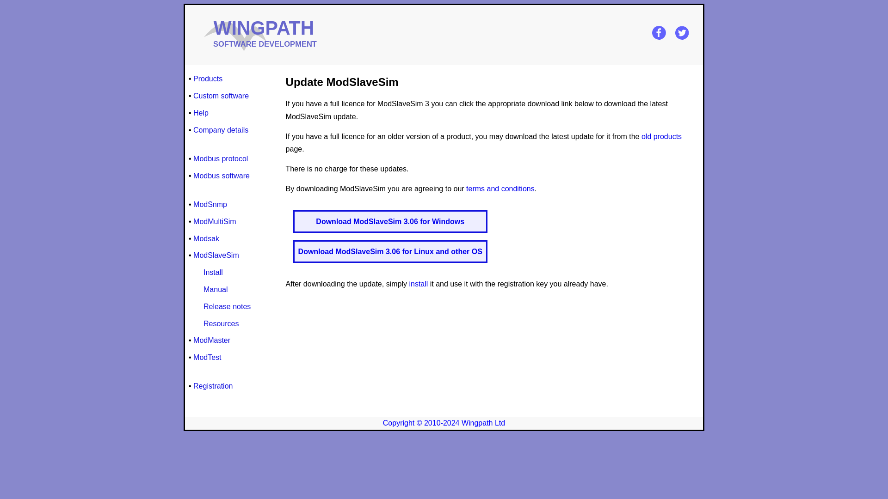 The height and width of the screenshot is (499, 888). What do you see at coordinates (201, 113) in the screenshot?
I see `Ordering information` at bounding box center [201, 113].